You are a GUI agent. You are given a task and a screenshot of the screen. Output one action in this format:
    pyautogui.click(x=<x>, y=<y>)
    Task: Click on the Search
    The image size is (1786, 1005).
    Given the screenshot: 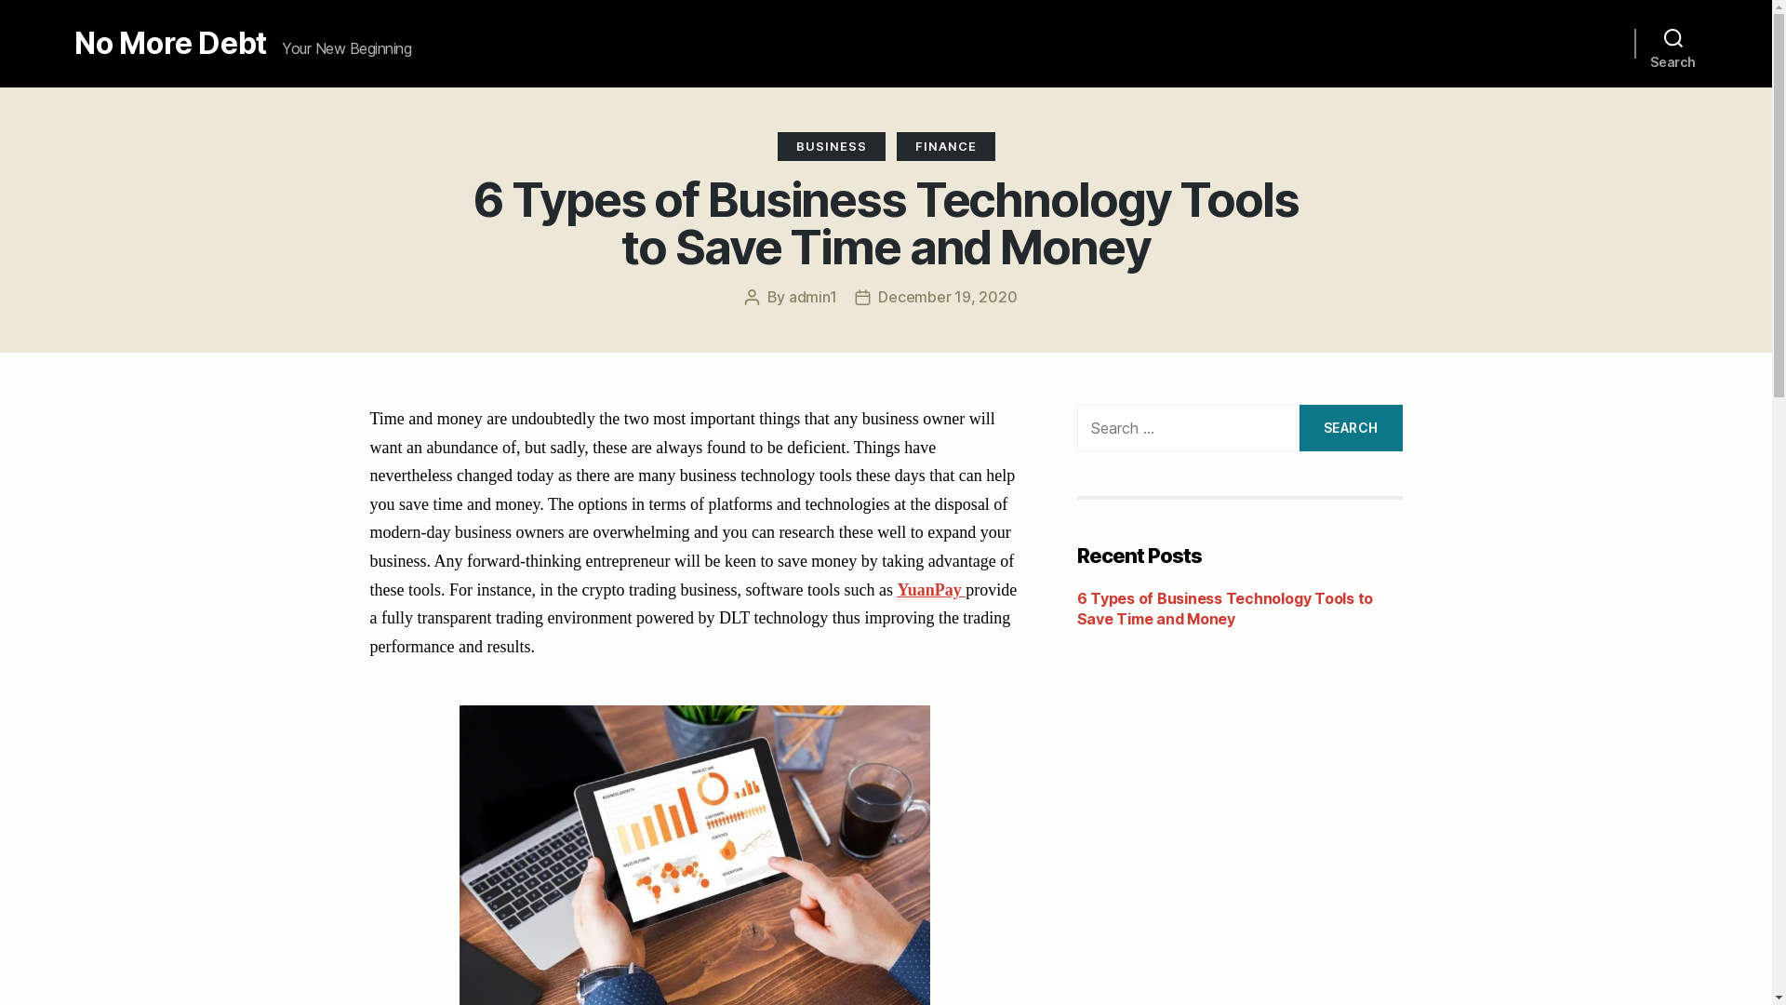 What is the action you would take?
    pyautogui.click(x=1351, y=428)
    